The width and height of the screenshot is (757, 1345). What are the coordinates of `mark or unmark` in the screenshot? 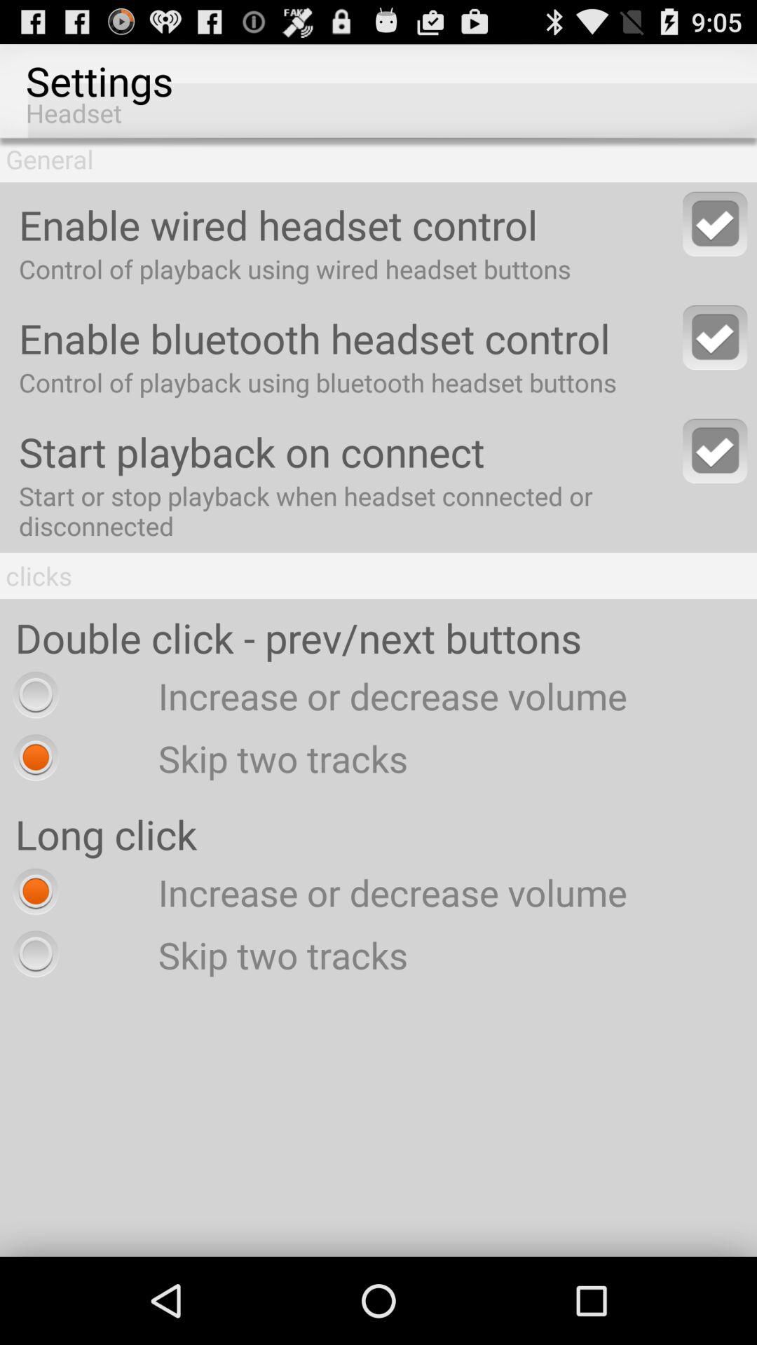 It's located at (715, 451).